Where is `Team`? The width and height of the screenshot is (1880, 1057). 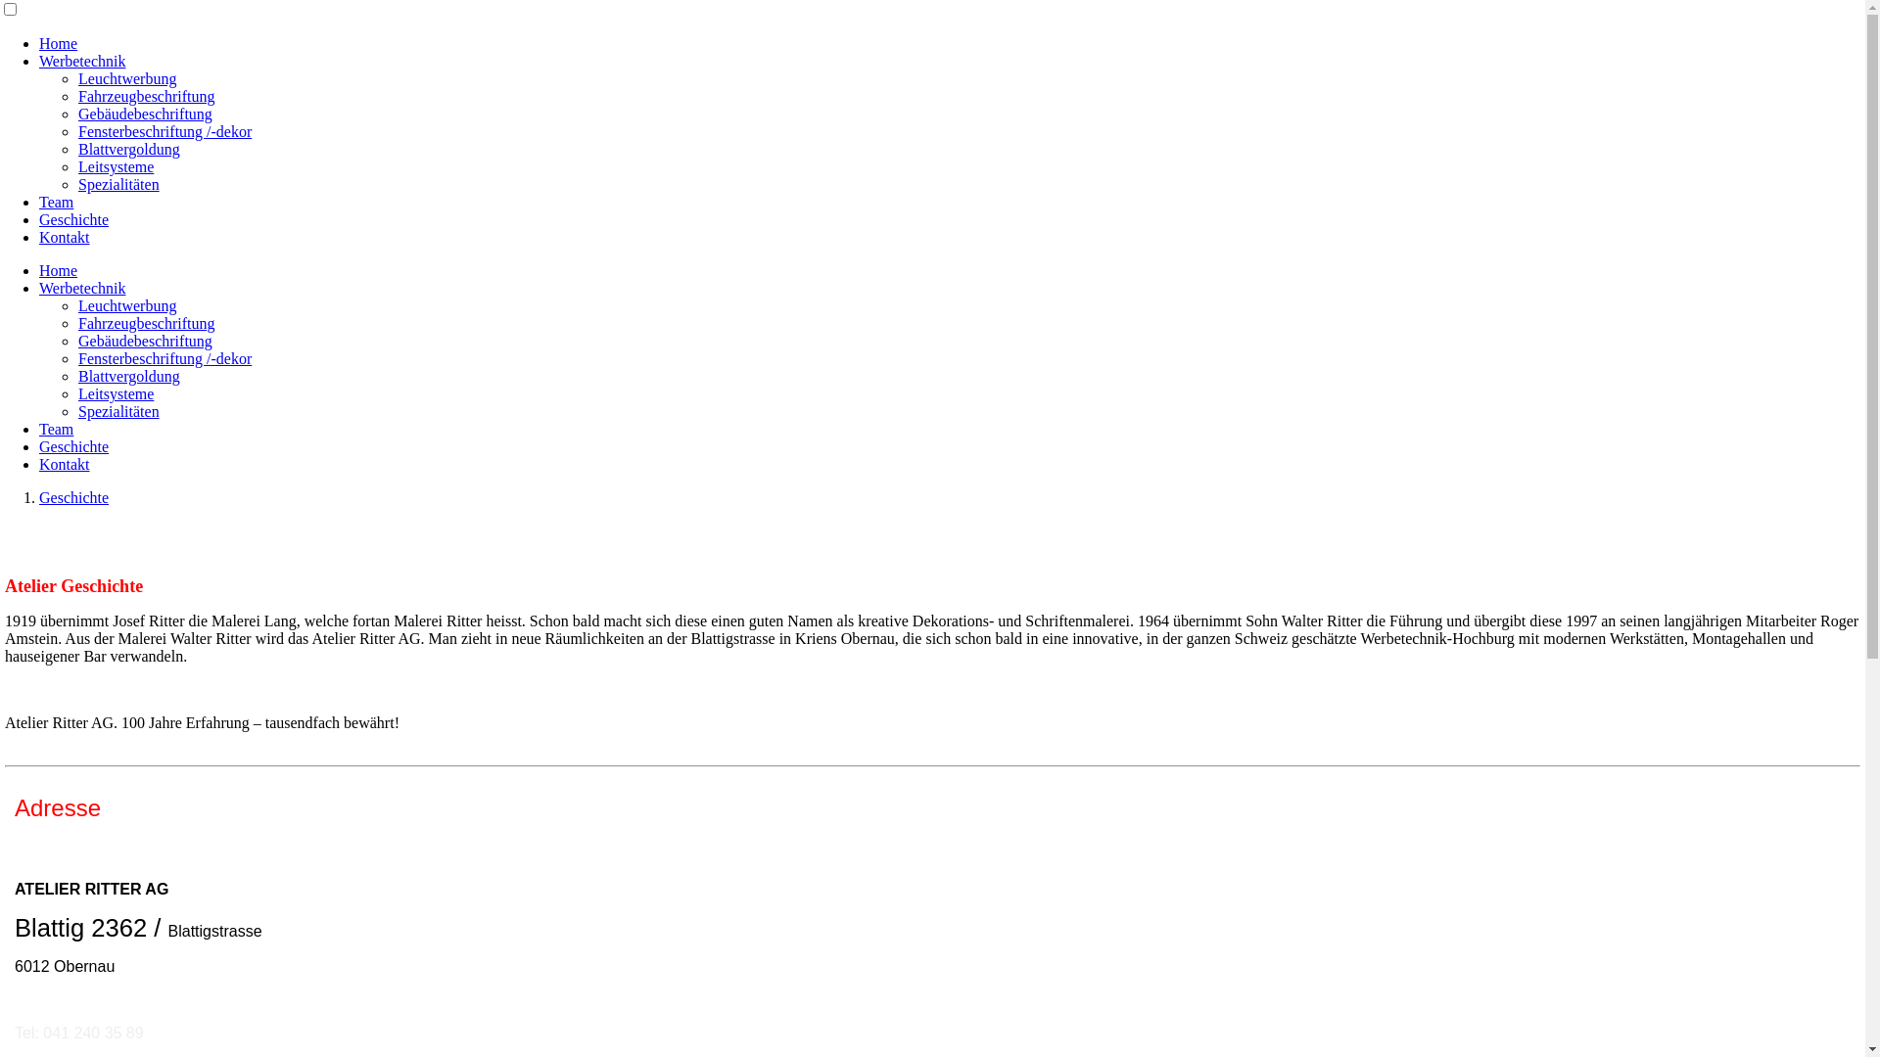 Team is located at coordinates (57, 429).